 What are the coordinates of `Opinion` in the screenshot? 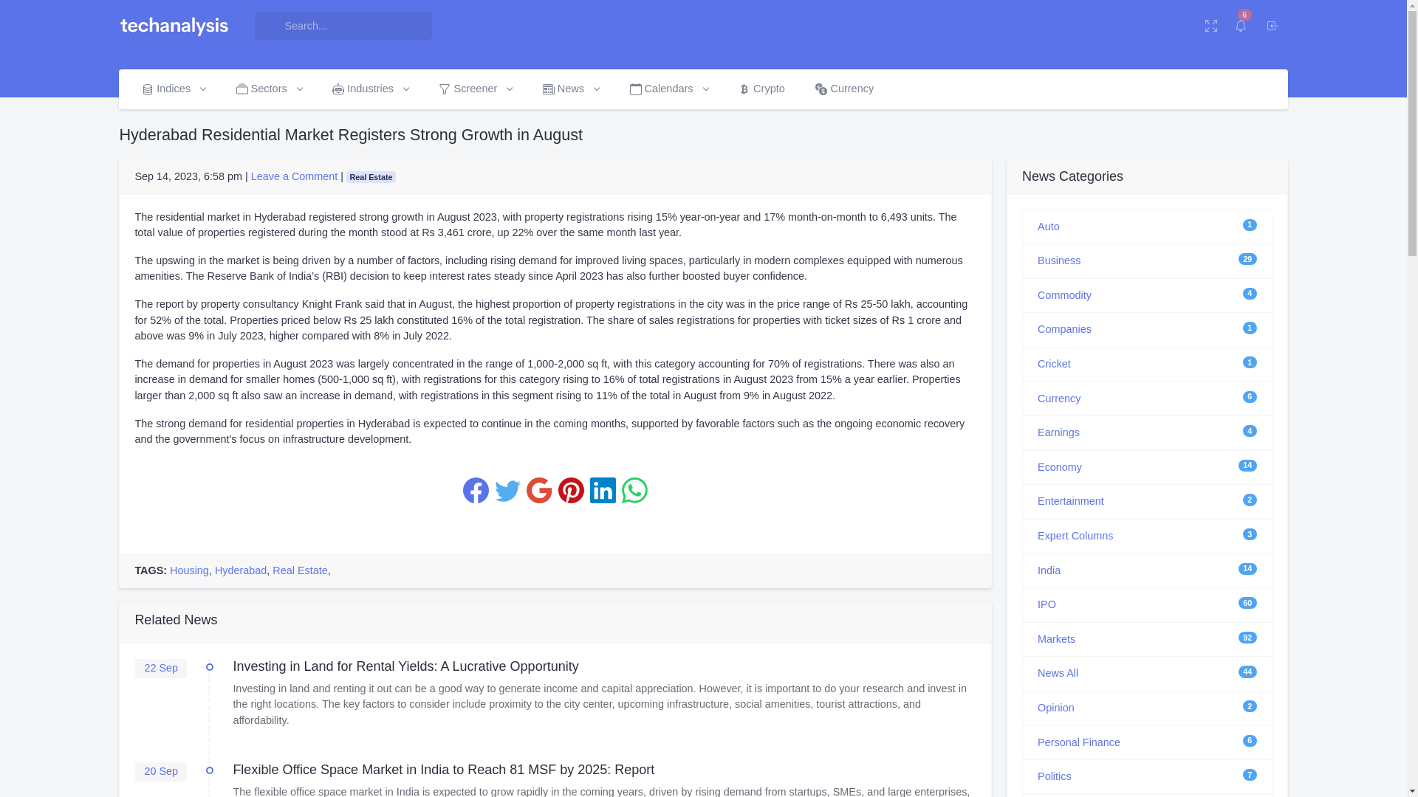 It's located at (1056, 707).